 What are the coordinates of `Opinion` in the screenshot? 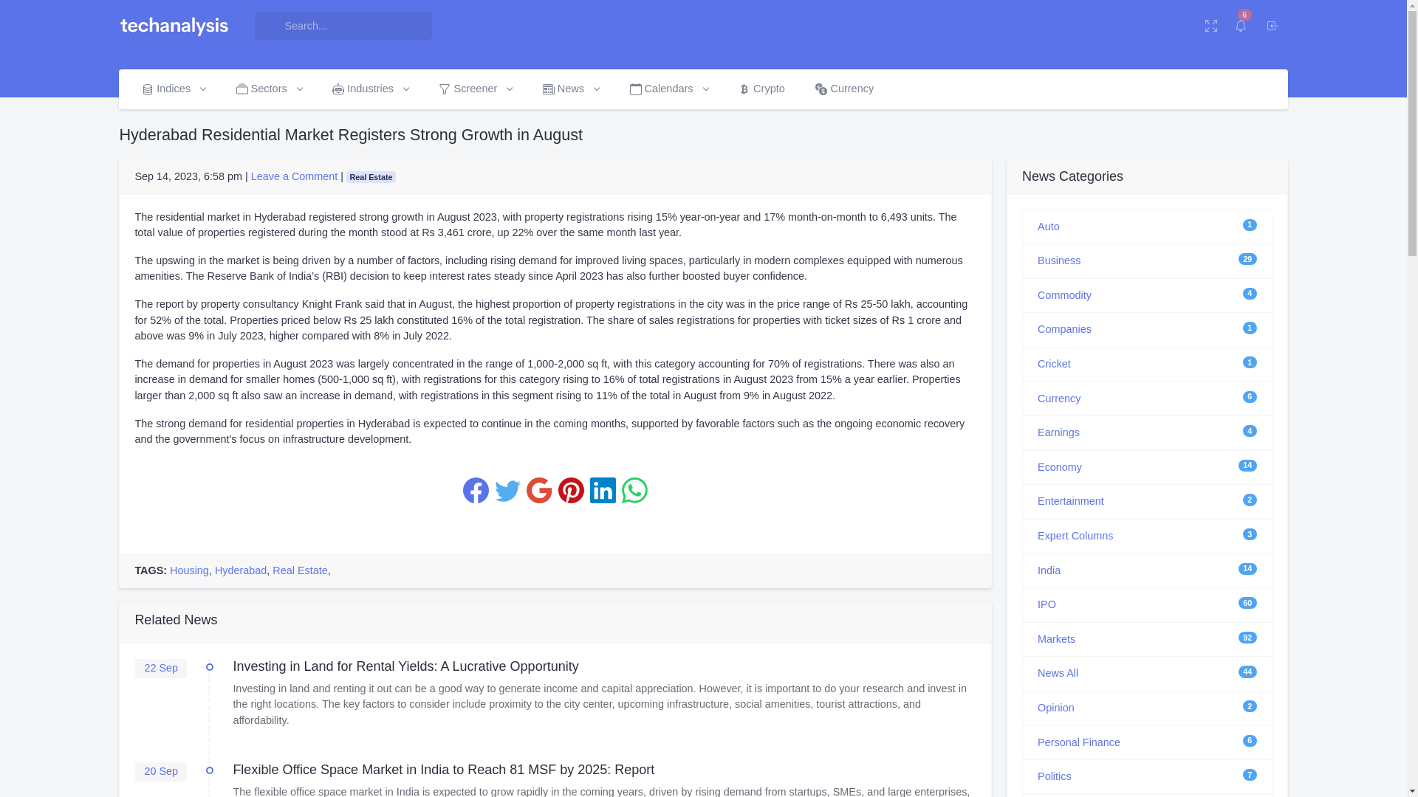 It's located at (1056, 707).